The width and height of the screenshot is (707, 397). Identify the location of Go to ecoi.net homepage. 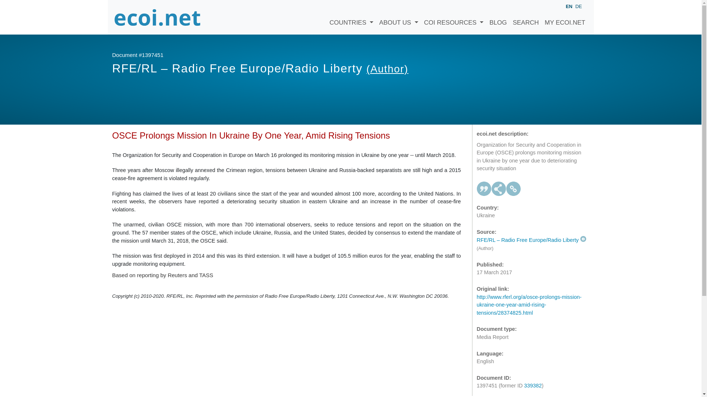
(157, 17).